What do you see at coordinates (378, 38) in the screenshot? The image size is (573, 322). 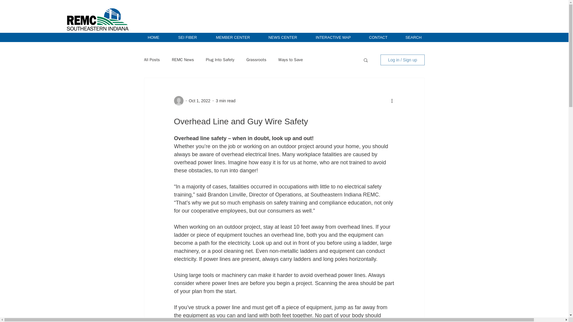 I see `CONTACT` at bounding box center [378, 38].